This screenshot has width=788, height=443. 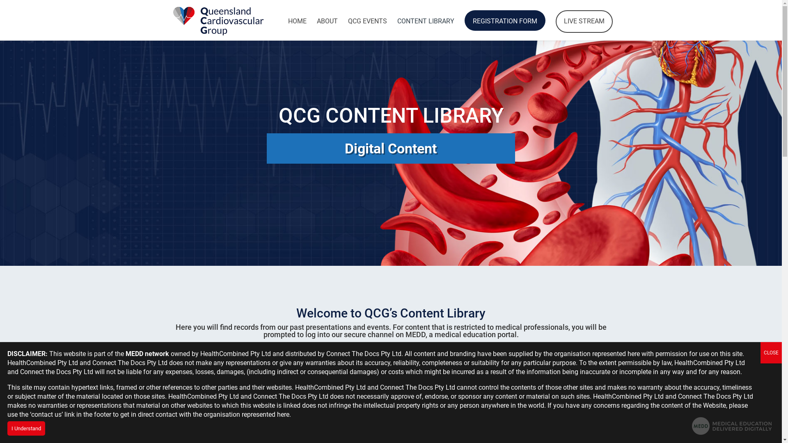 What do you see at coordinates (426, 28) in the screenshot?
I see `CONTENT LIBRARY` at bounding box center [426, 28].